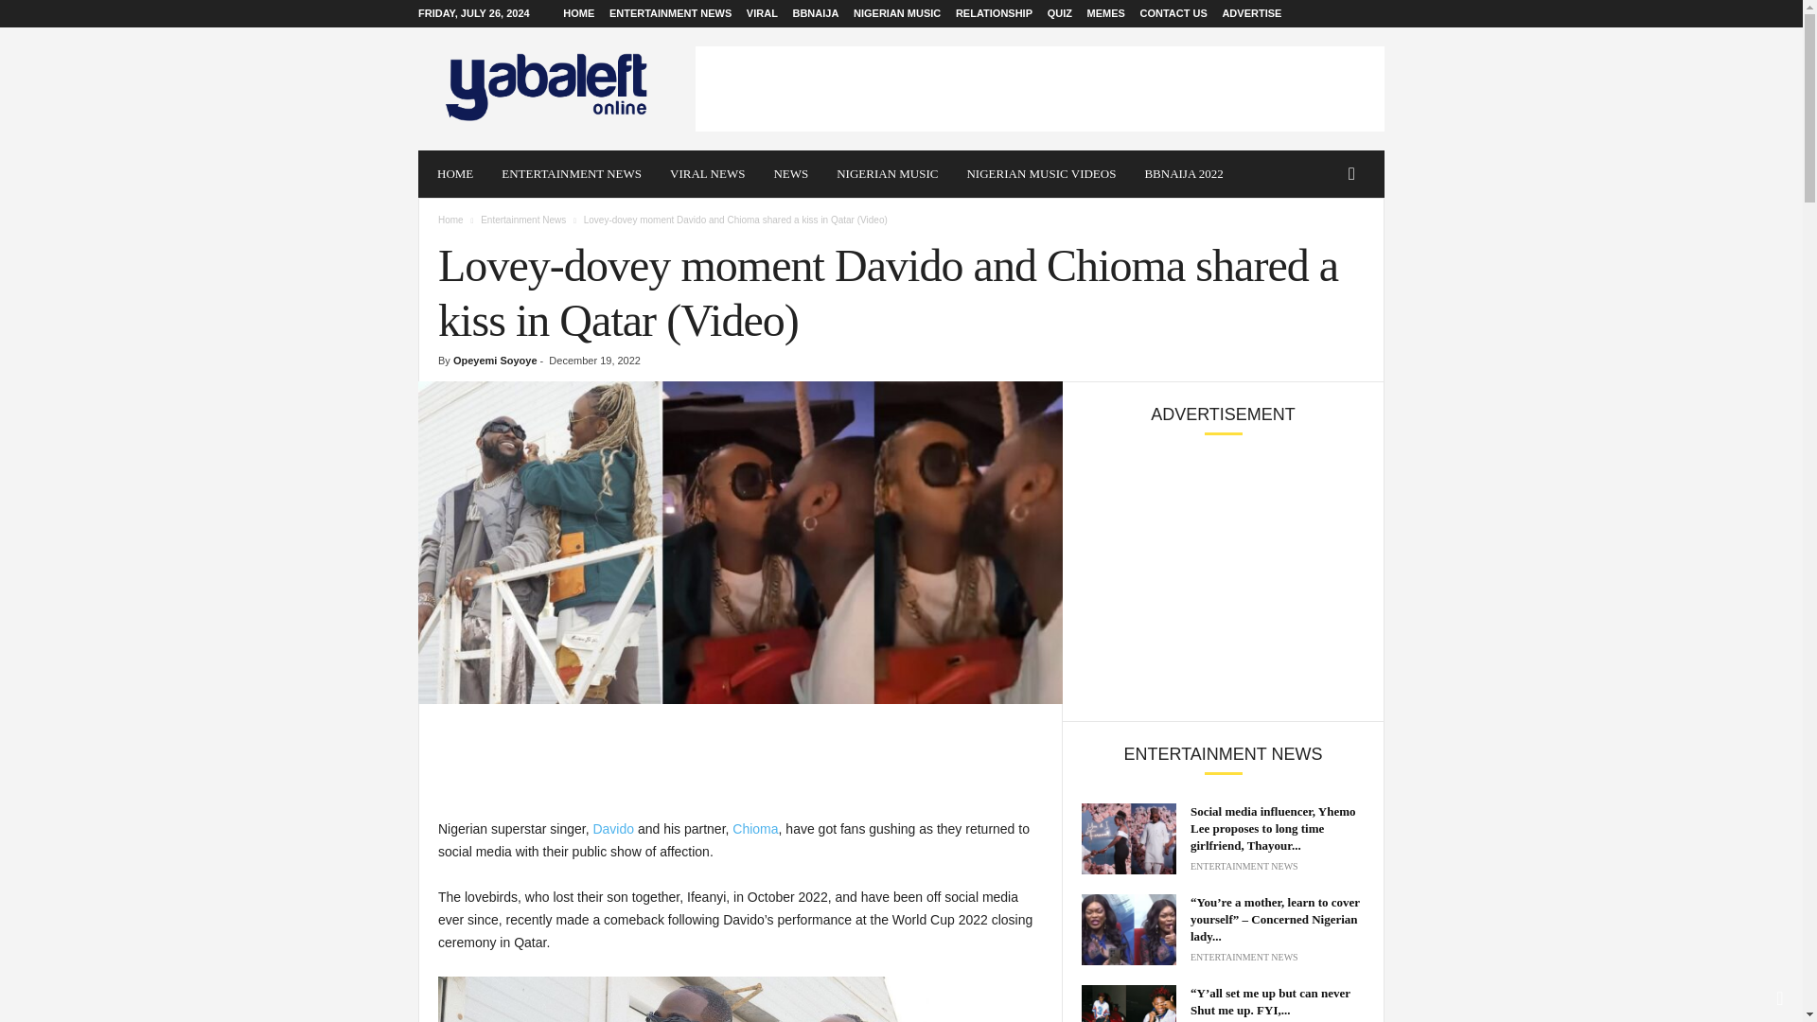  I want to click on Chioma, so click(754, 829).